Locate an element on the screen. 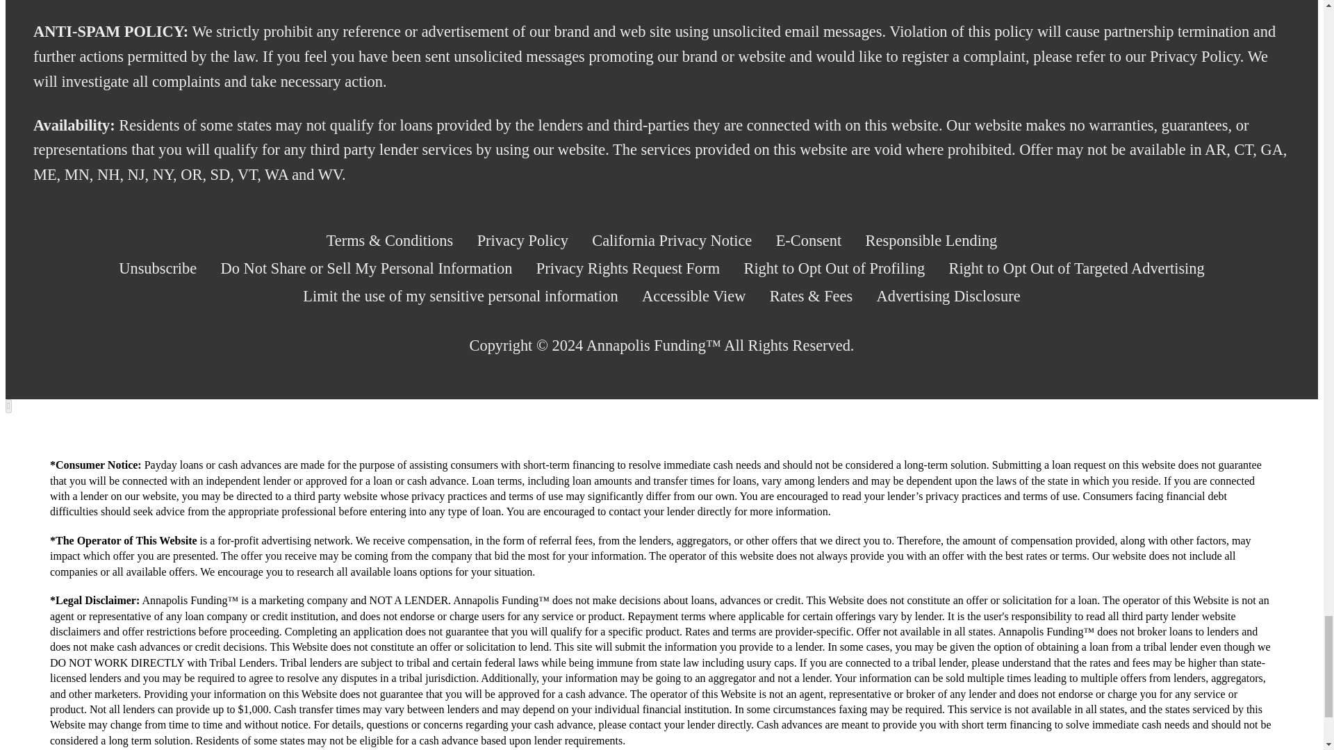 The width and height of the screenshot is (1334, 750). Right to Opt Out of Targeted Advertising is located at coordinates (1076, 269).